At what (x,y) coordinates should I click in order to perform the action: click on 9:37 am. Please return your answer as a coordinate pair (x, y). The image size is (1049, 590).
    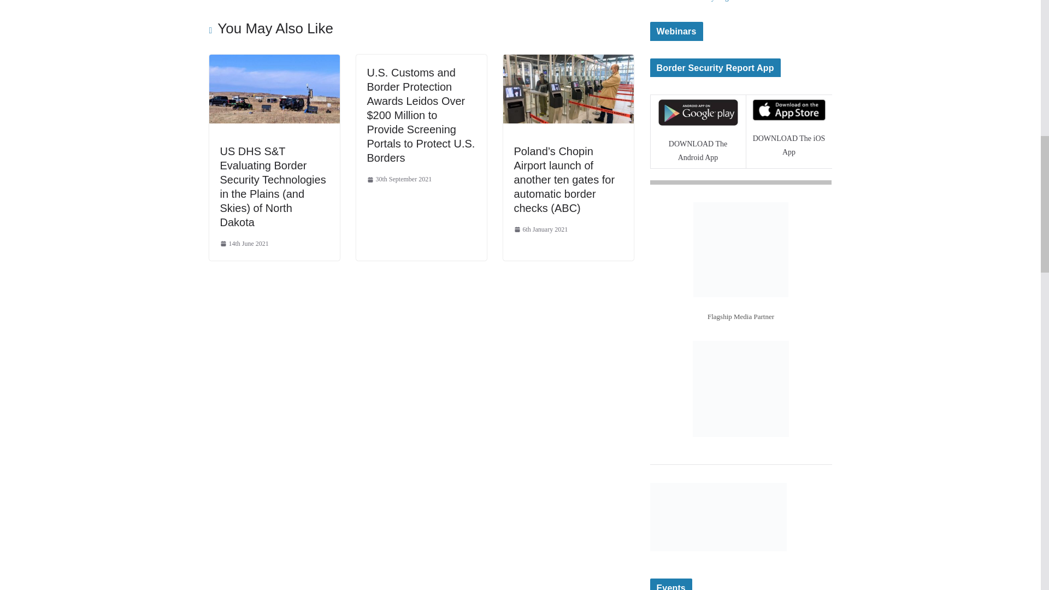
    Looking at the image, I should click on (540, 230).